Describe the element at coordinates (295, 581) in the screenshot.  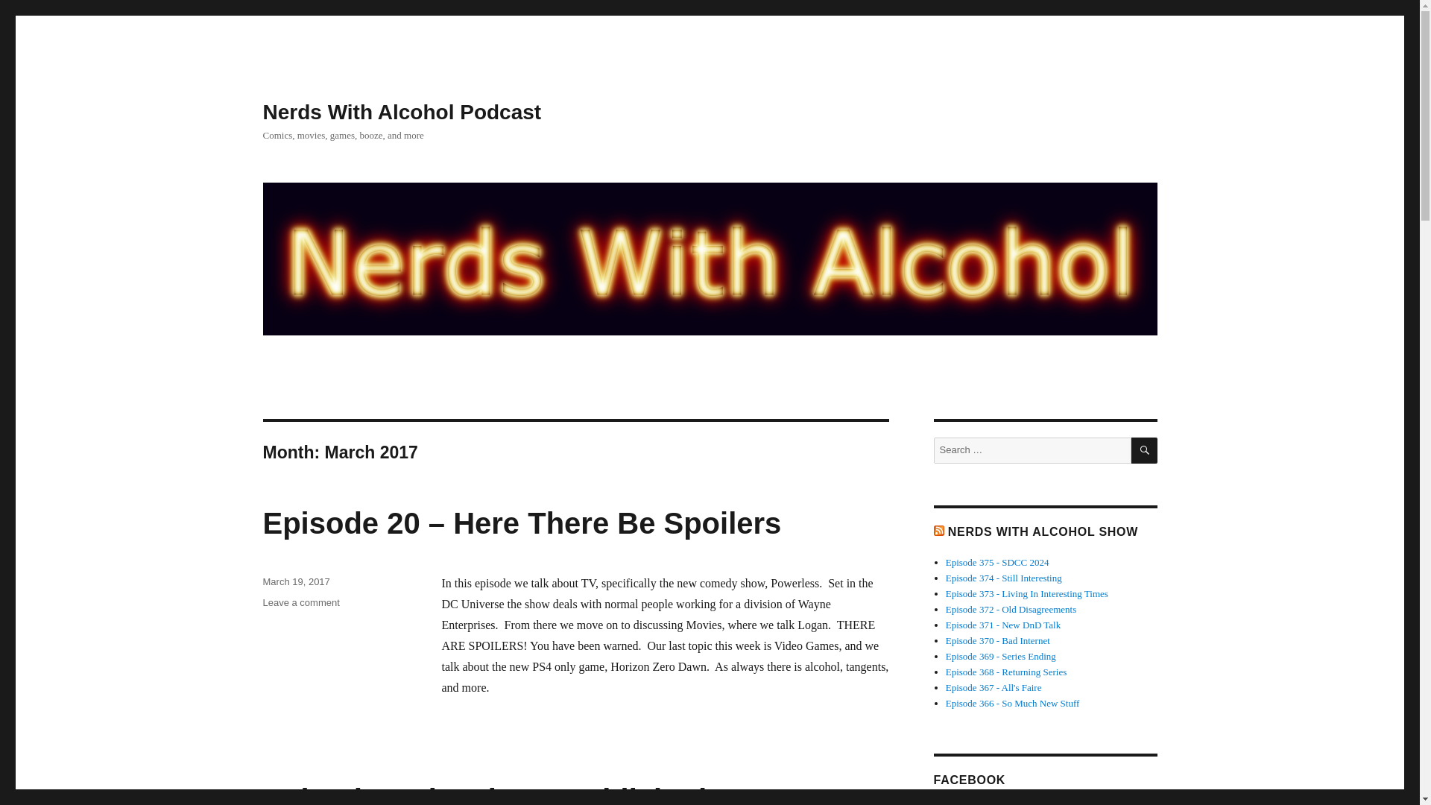
I see `March 19, 2017` at that location.